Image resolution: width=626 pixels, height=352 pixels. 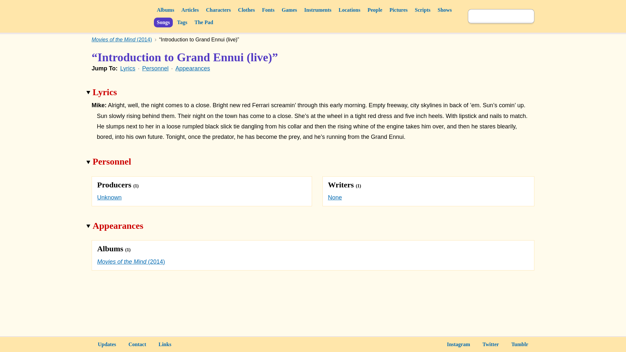 What do you see at coordinates (137, 345) in the screenshot?
I see `Contact` at bounding box center [137, 345].